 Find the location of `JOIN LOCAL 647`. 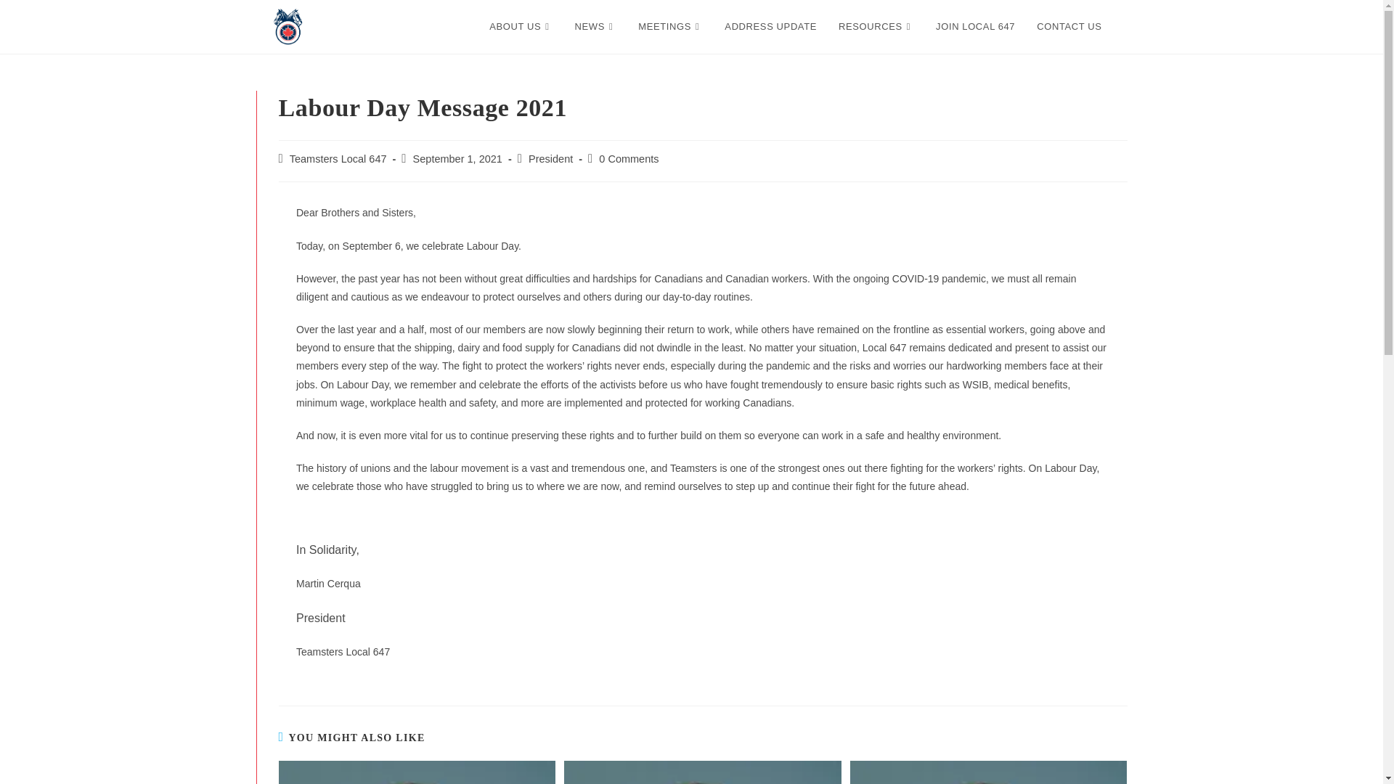

JOIN LOCAL 647 is located at coordinates (976, 27).